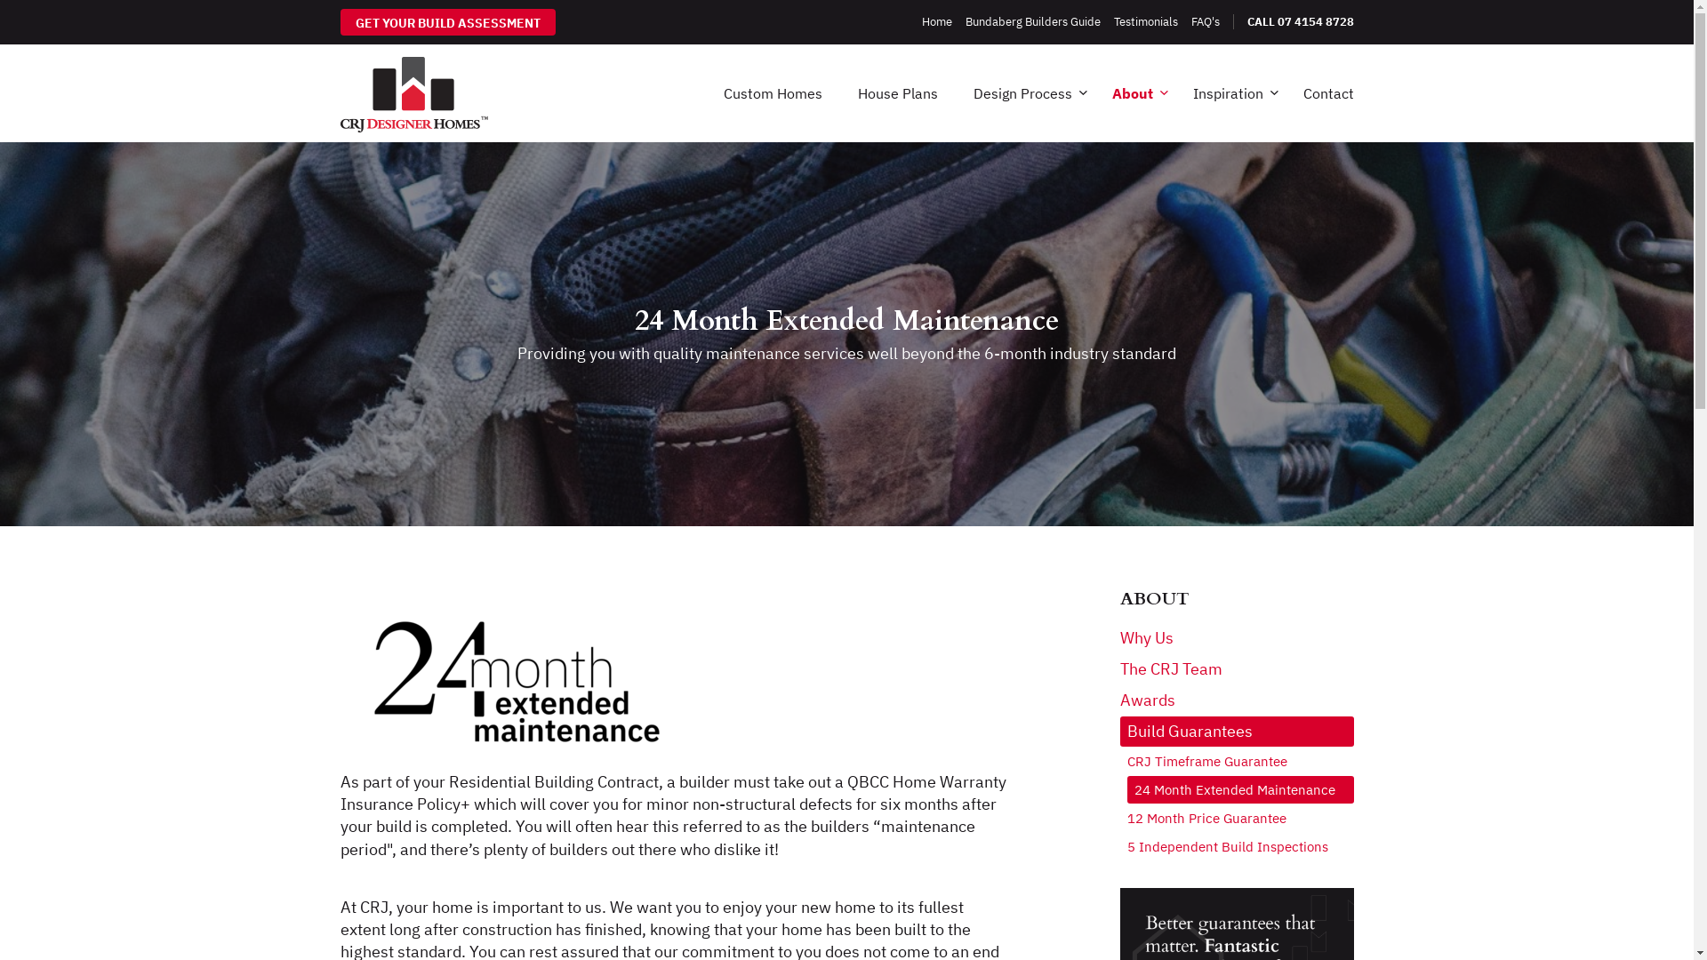  I want to click on House Plans, so click(897, 93).